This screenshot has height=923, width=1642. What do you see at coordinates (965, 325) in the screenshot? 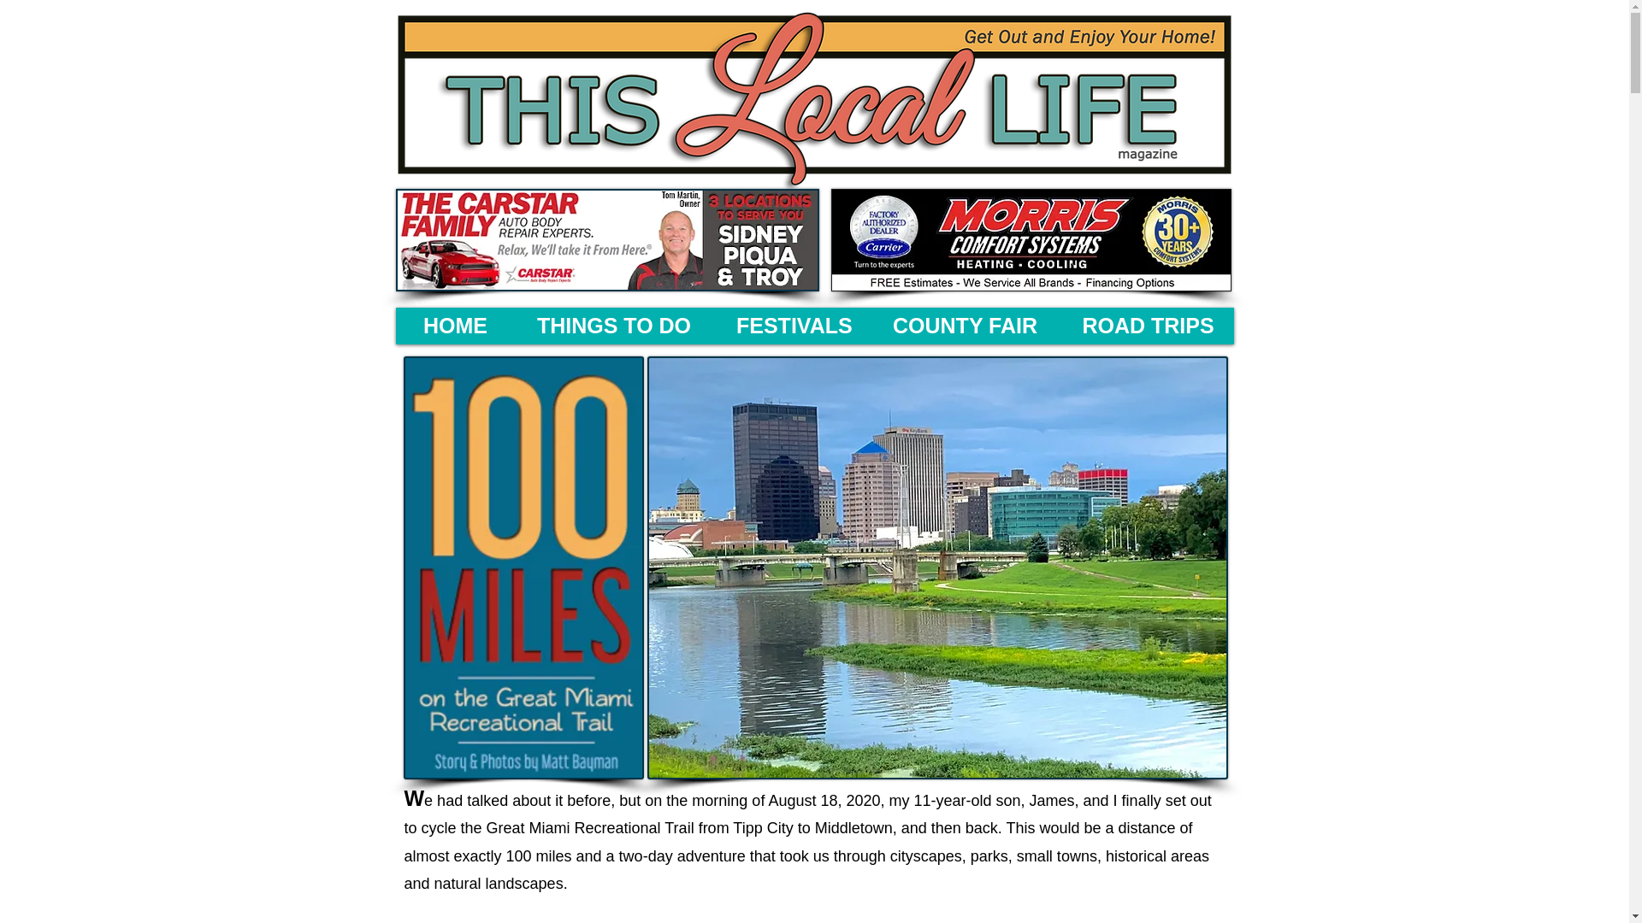
I see `COUNTY FAIR` at bounding box center [965, 325].